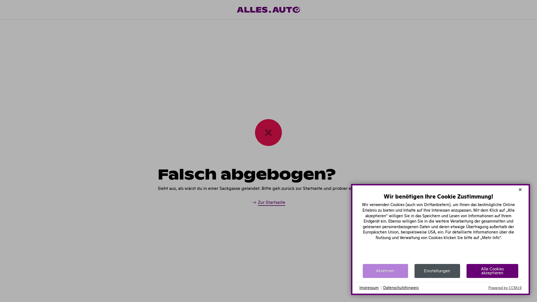 Image resolution: width=537 pixels, height=302 pixels. Describe the element at coordinates (505, 288) in the screenshot. I see `Powered by CCM19` at that location.